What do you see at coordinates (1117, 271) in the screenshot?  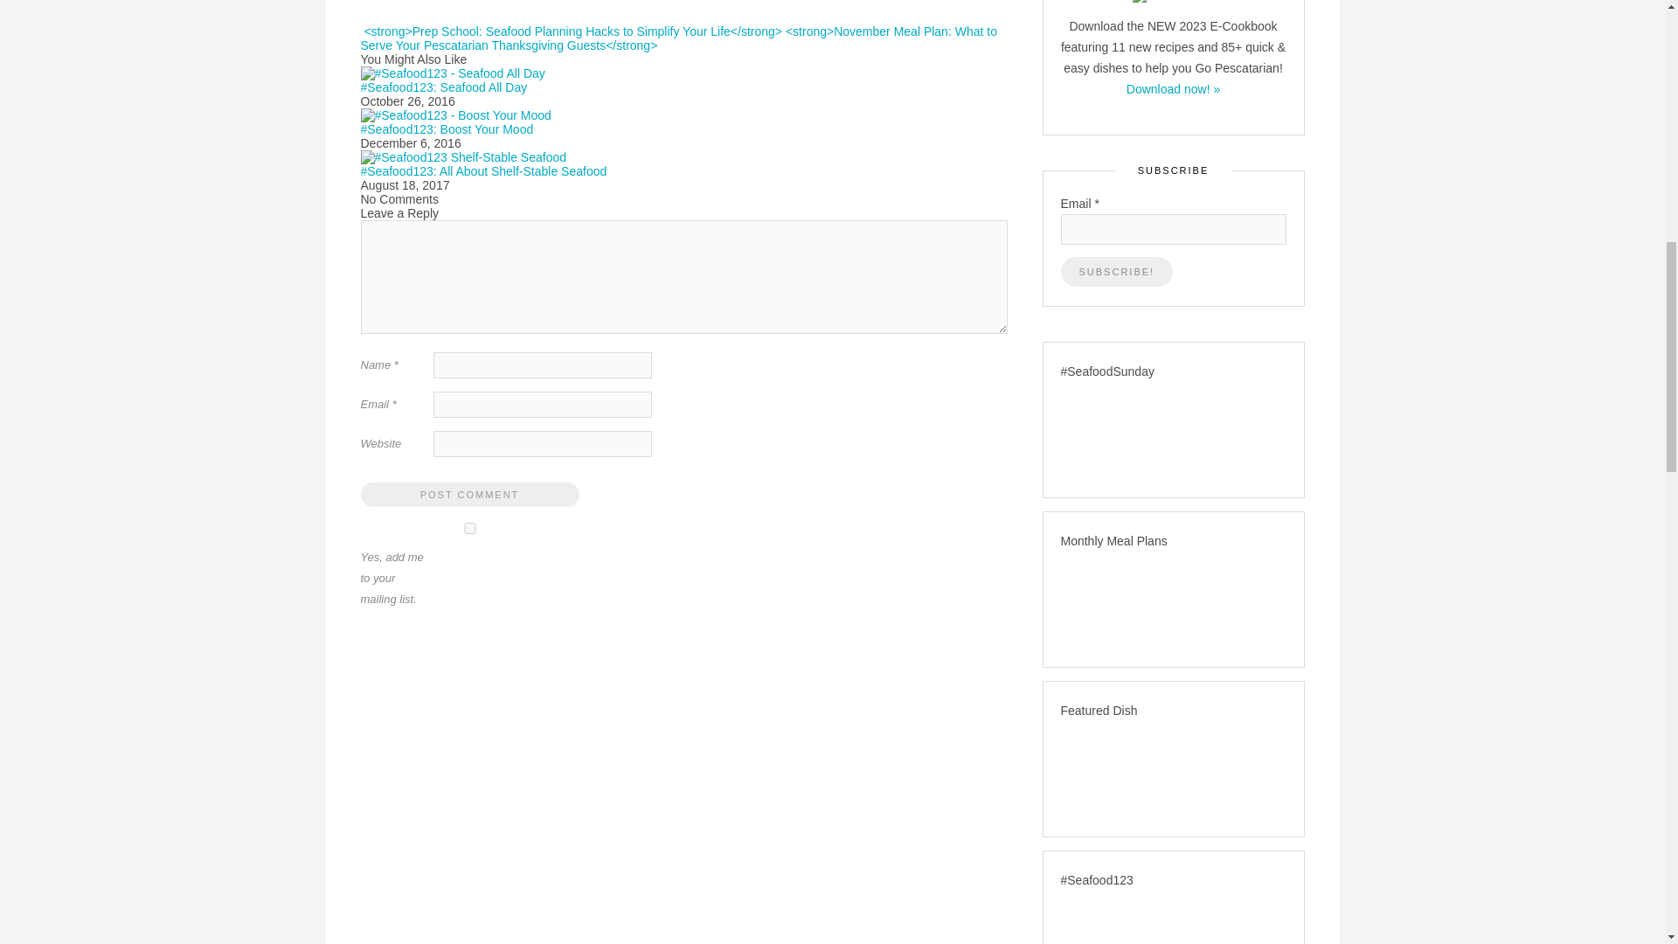 I see `Subscribe!` at bounding box center [1117, 271].